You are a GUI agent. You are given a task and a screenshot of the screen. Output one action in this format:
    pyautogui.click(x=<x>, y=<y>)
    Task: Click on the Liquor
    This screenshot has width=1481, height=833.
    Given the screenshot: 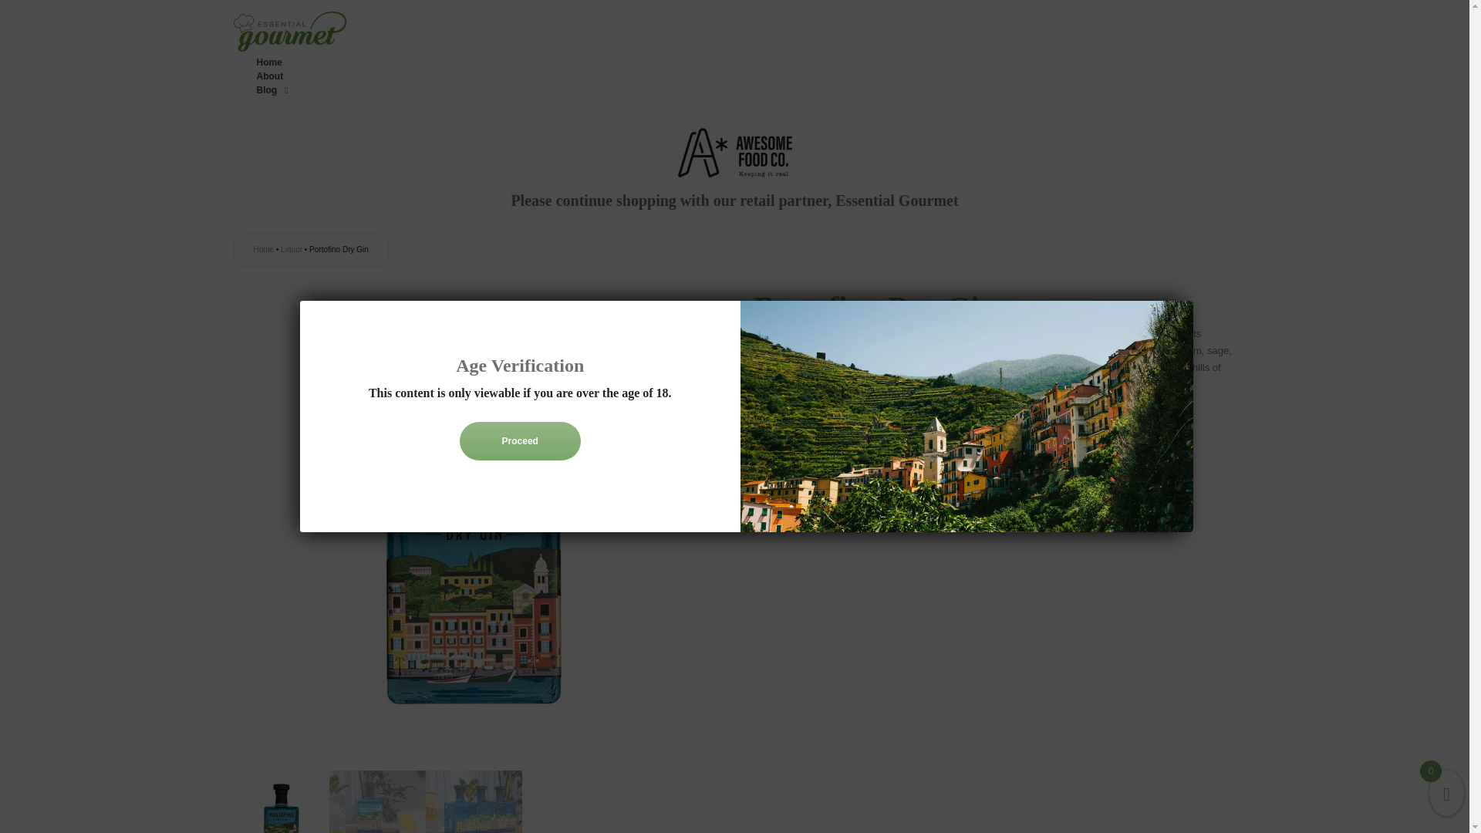 What is the action you would take?
    pyautogui.click(x=292, y=249)
    